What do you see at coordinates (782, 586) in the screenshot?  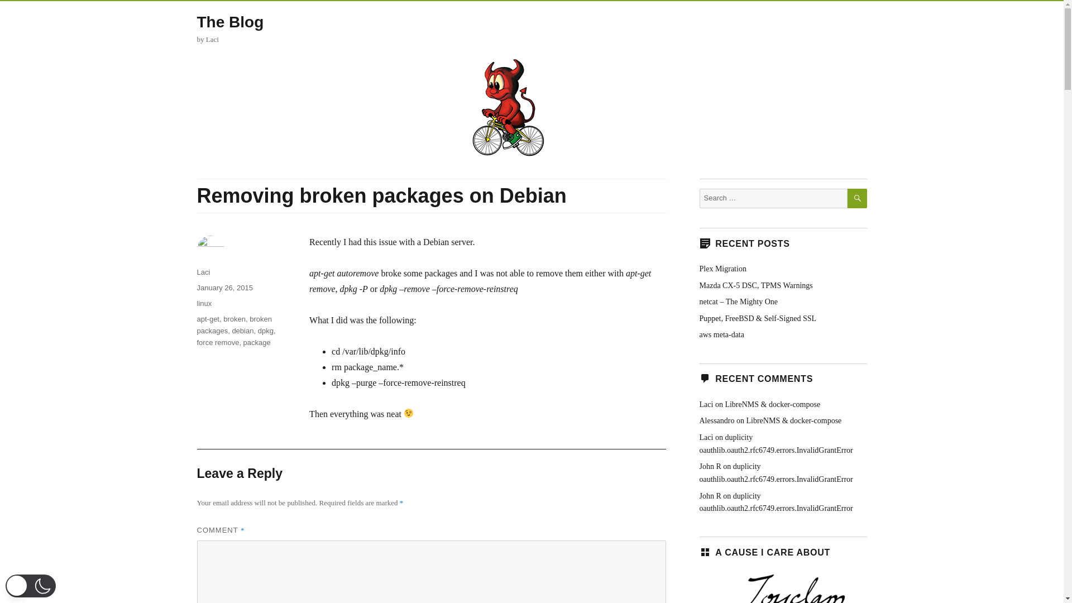 I see `A cause I care about` at bounding box center [782, 586].